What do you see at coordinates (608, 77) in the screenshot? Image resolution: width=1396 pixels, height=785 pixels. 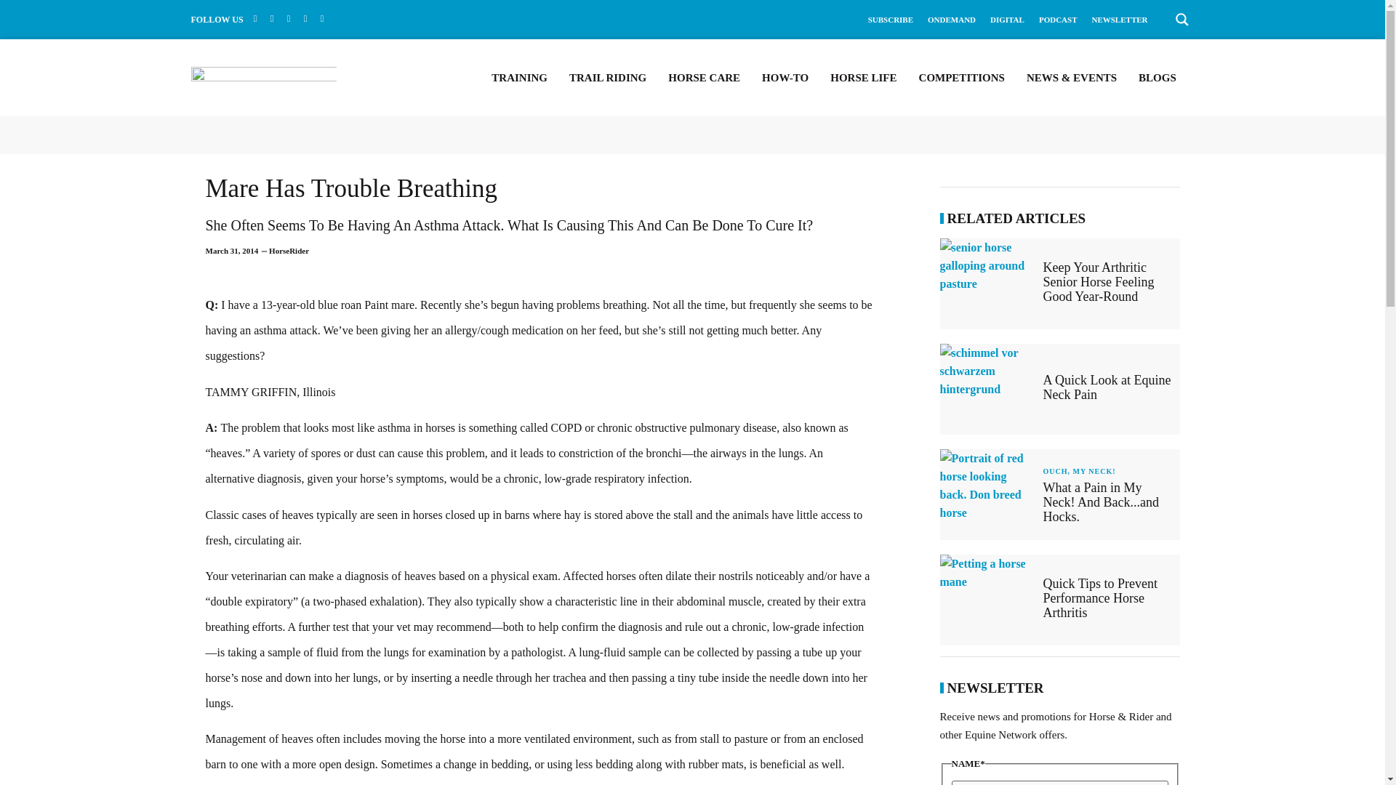 I see `TRAIL RIDING` at bounding box center [608, 77].